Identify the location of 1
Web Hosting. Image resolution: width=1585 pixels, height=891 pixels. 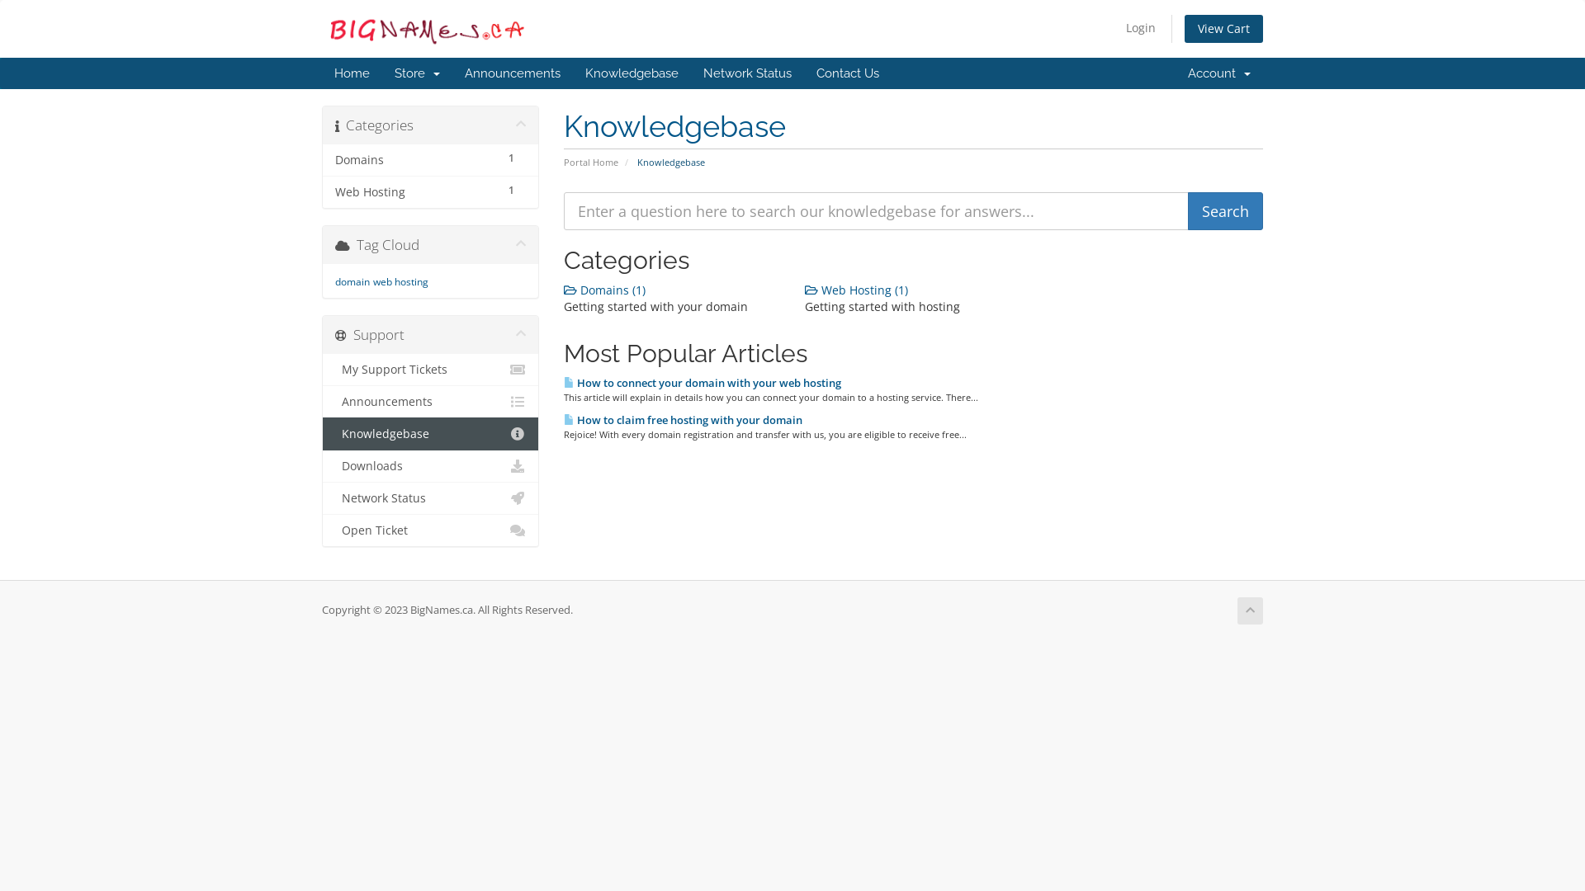
(431, 191).